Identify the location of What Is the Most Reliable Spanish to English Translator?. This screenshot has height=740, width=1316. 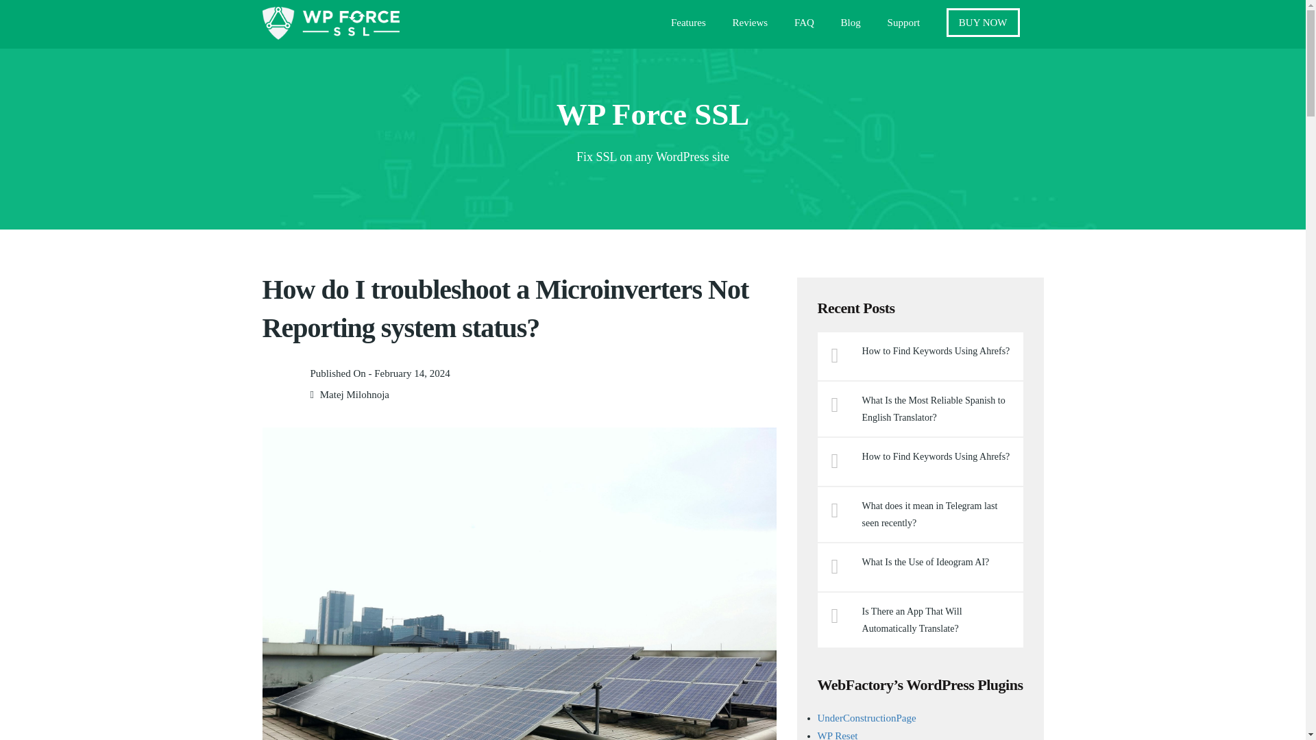
(938, 409).